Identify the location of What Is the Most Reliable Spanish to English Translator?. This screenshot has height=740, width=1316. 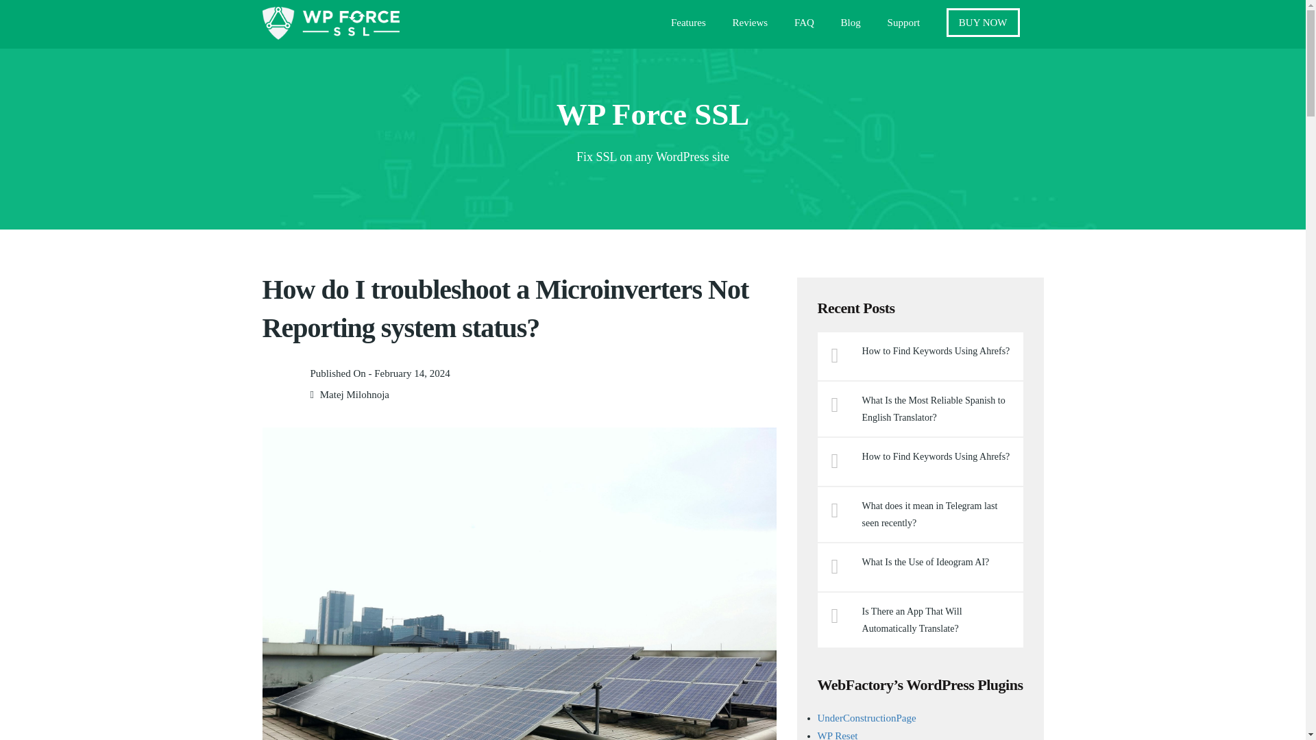
(938, 409).